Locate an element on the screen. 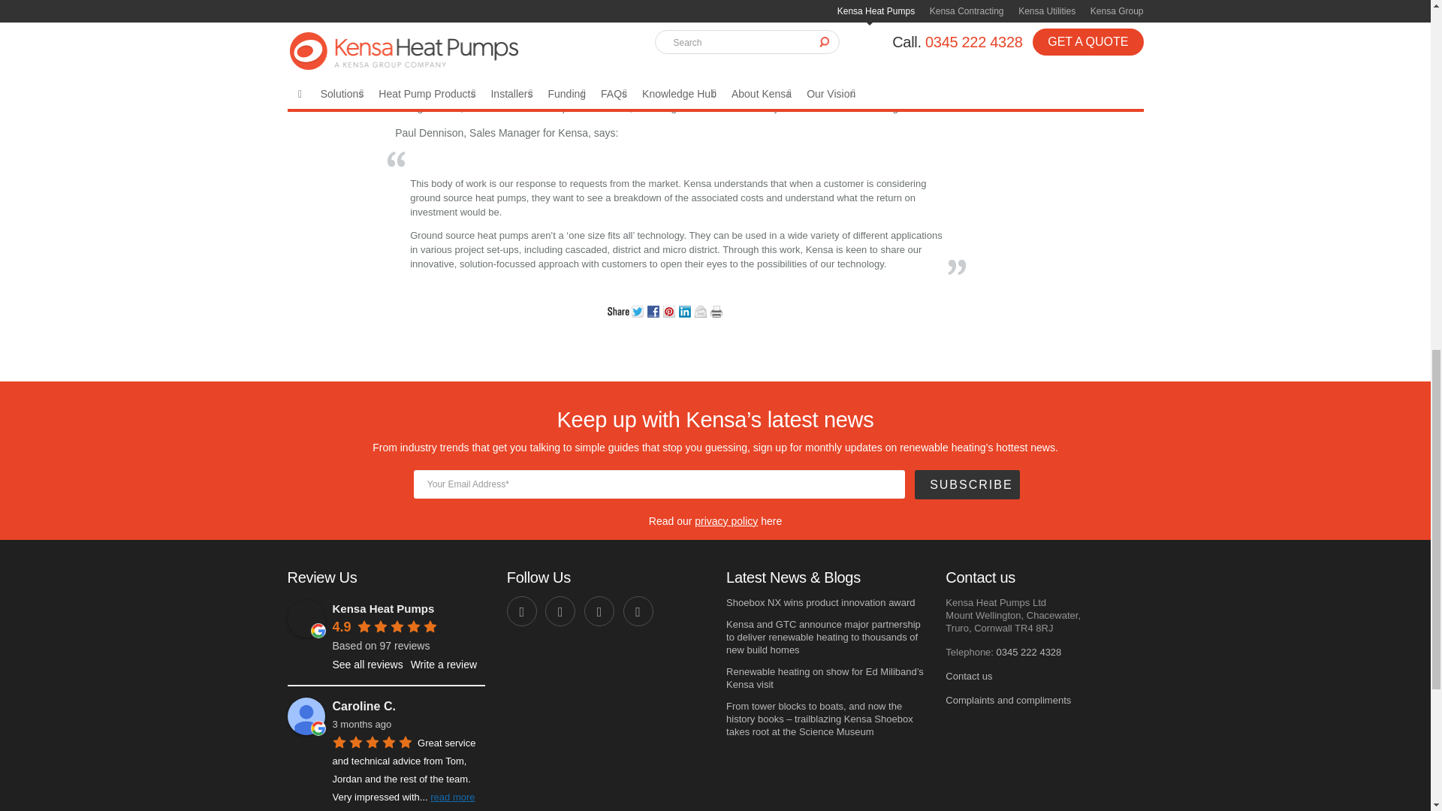  Kensa Heat Pumps is located at coordinates (306, 619).